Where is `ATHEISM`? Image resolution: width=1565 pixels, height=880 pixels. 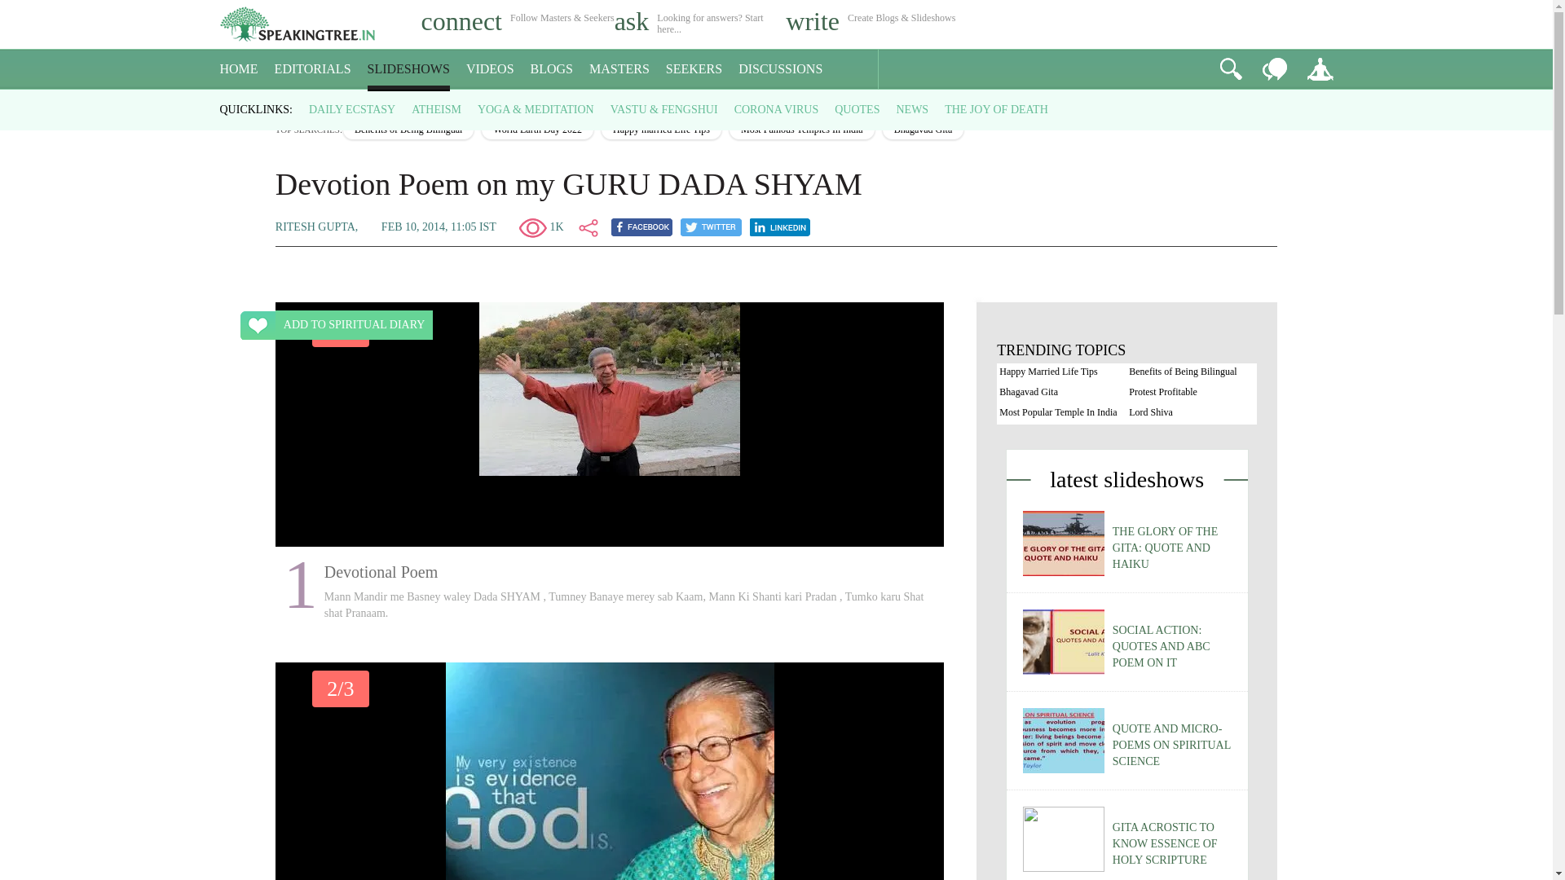 ATHEISM is located at coordinates (436, 109).